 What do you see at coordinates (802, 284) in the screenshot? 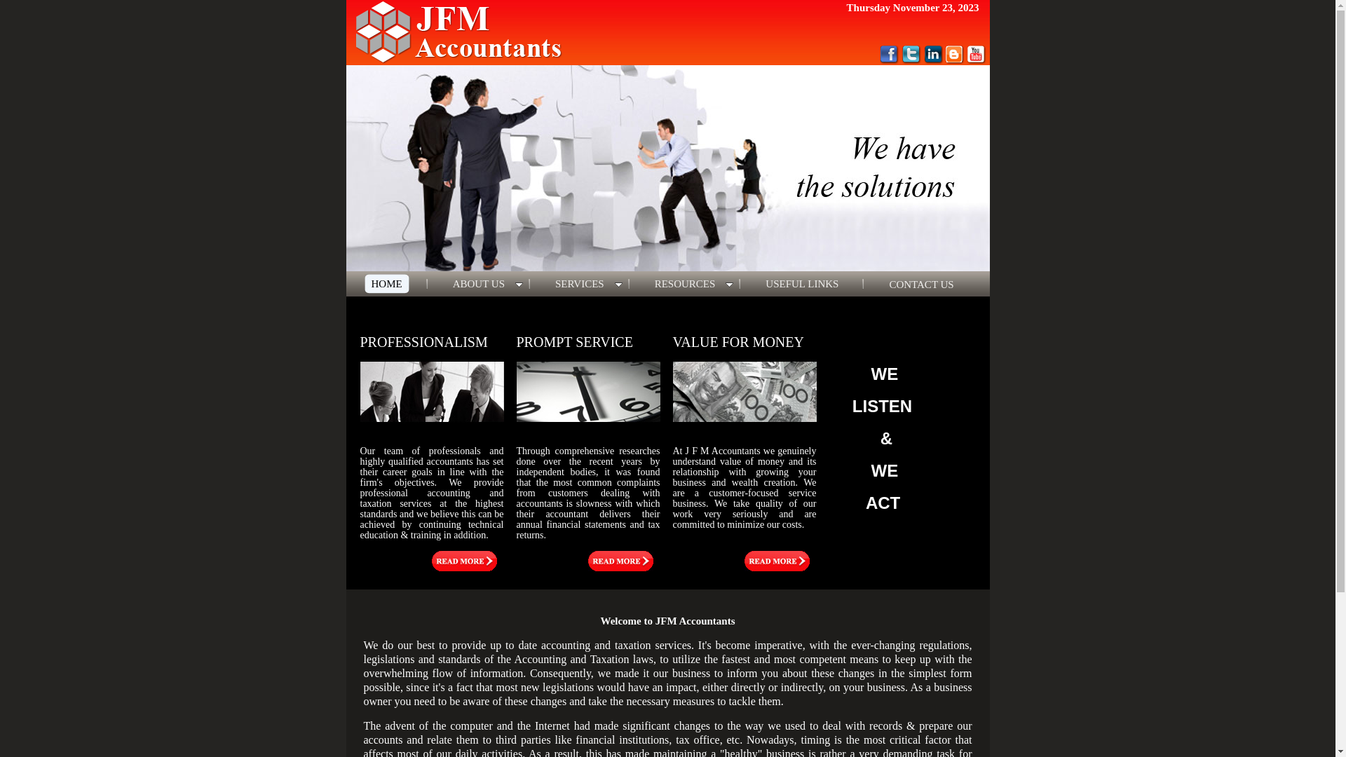
I see `USEFUL LINKS` at bounding box center [802, 284].